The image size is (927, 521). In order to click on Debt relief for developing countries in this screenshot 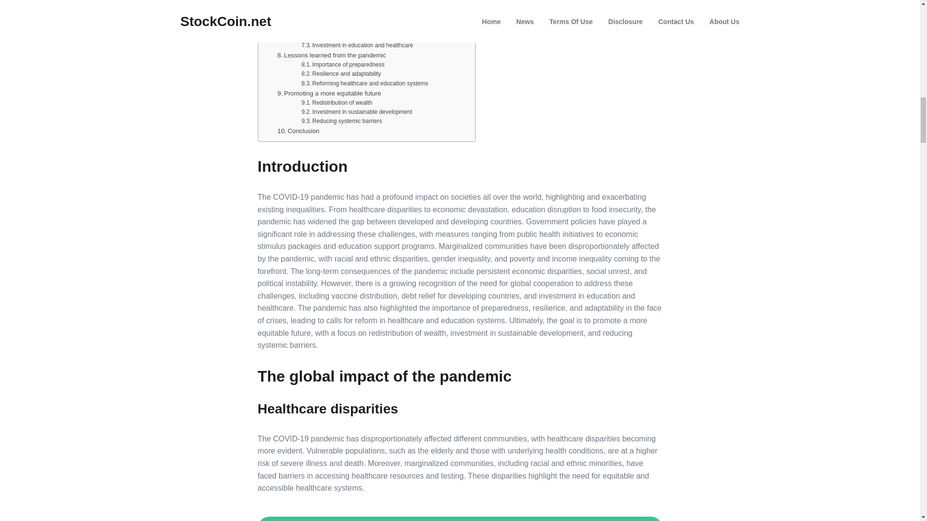, I will do `click(351, 36)`.